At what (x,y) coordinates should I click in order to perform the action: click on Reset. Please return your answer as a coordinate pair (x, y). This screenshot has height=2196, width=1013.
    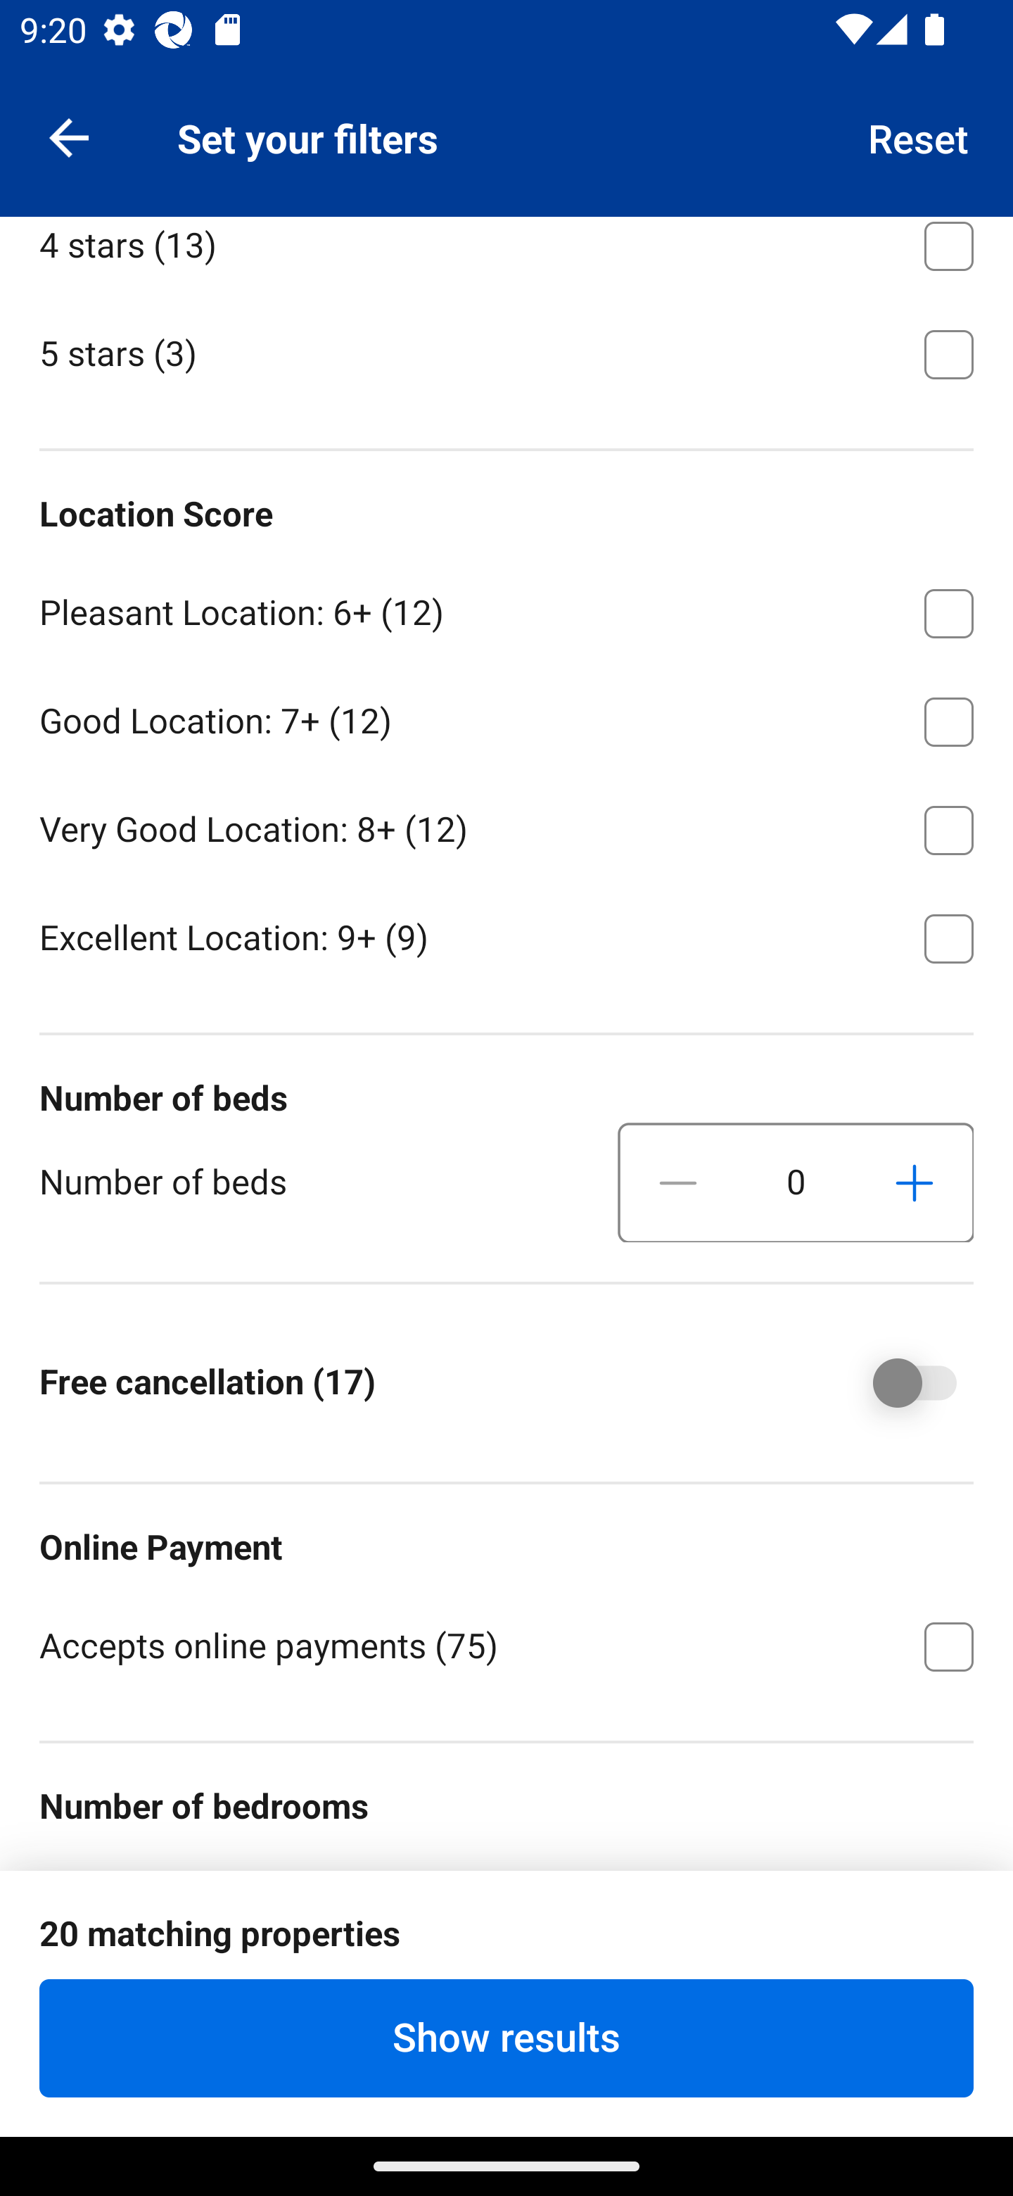
    Looking at the image, I should click on (919, 137).